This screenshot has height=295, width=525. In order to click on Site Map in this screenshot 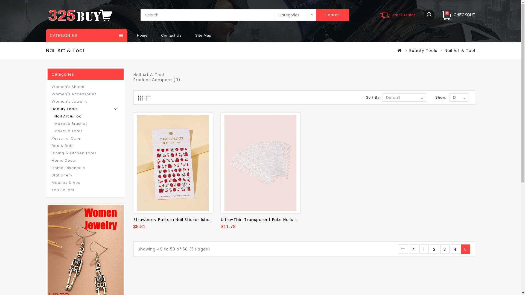, I will do `click(203, 36)`.